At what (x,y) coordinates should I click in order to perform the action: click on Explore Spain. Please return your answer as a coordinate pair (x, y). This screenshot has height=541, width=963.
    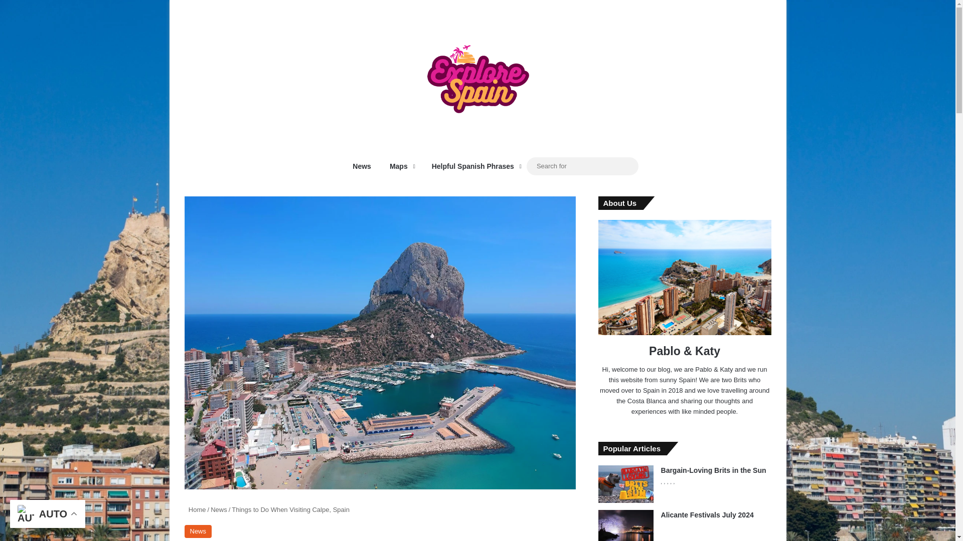
    Looking at the image, I should click on (477, 76).